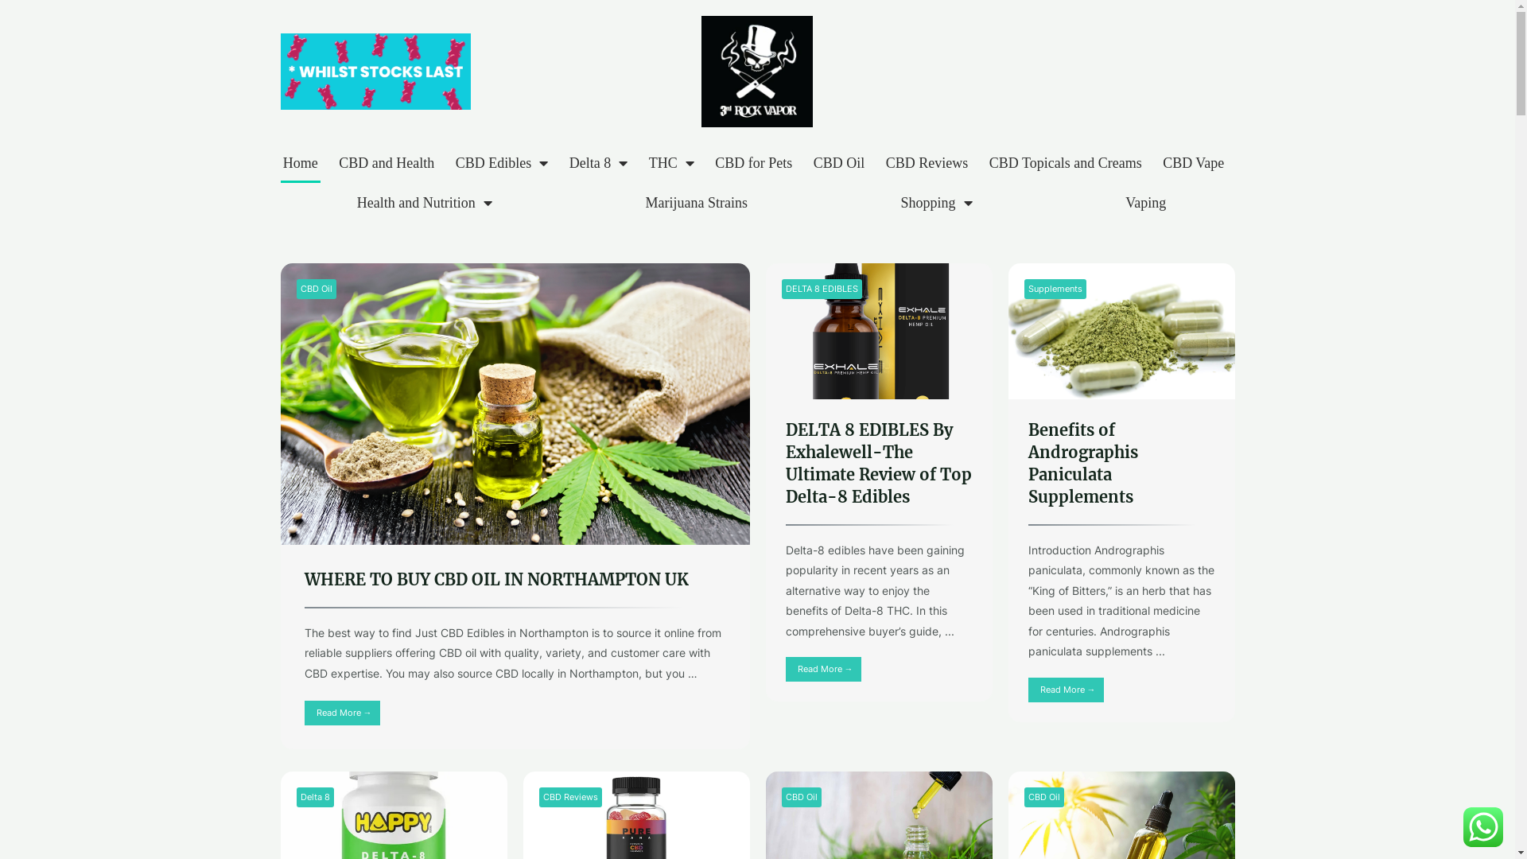 Image resolution: width=1527 pixels, height=859 pixels. I want to click on Vaping, so click(1146, 203).